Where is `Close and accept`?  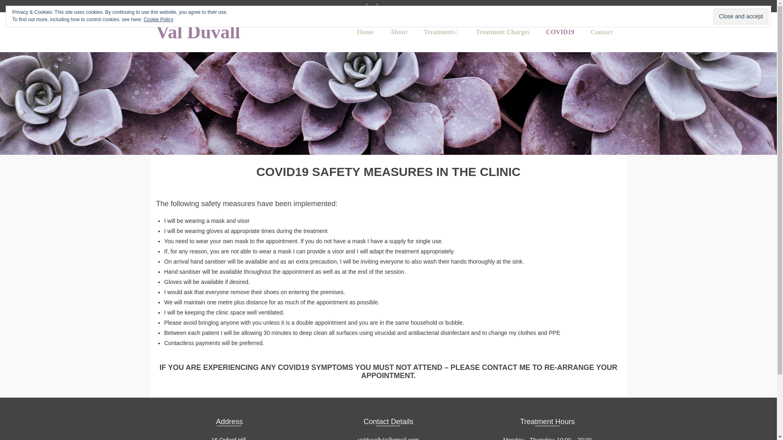 Close and accept is located at coordinates (741, 16).